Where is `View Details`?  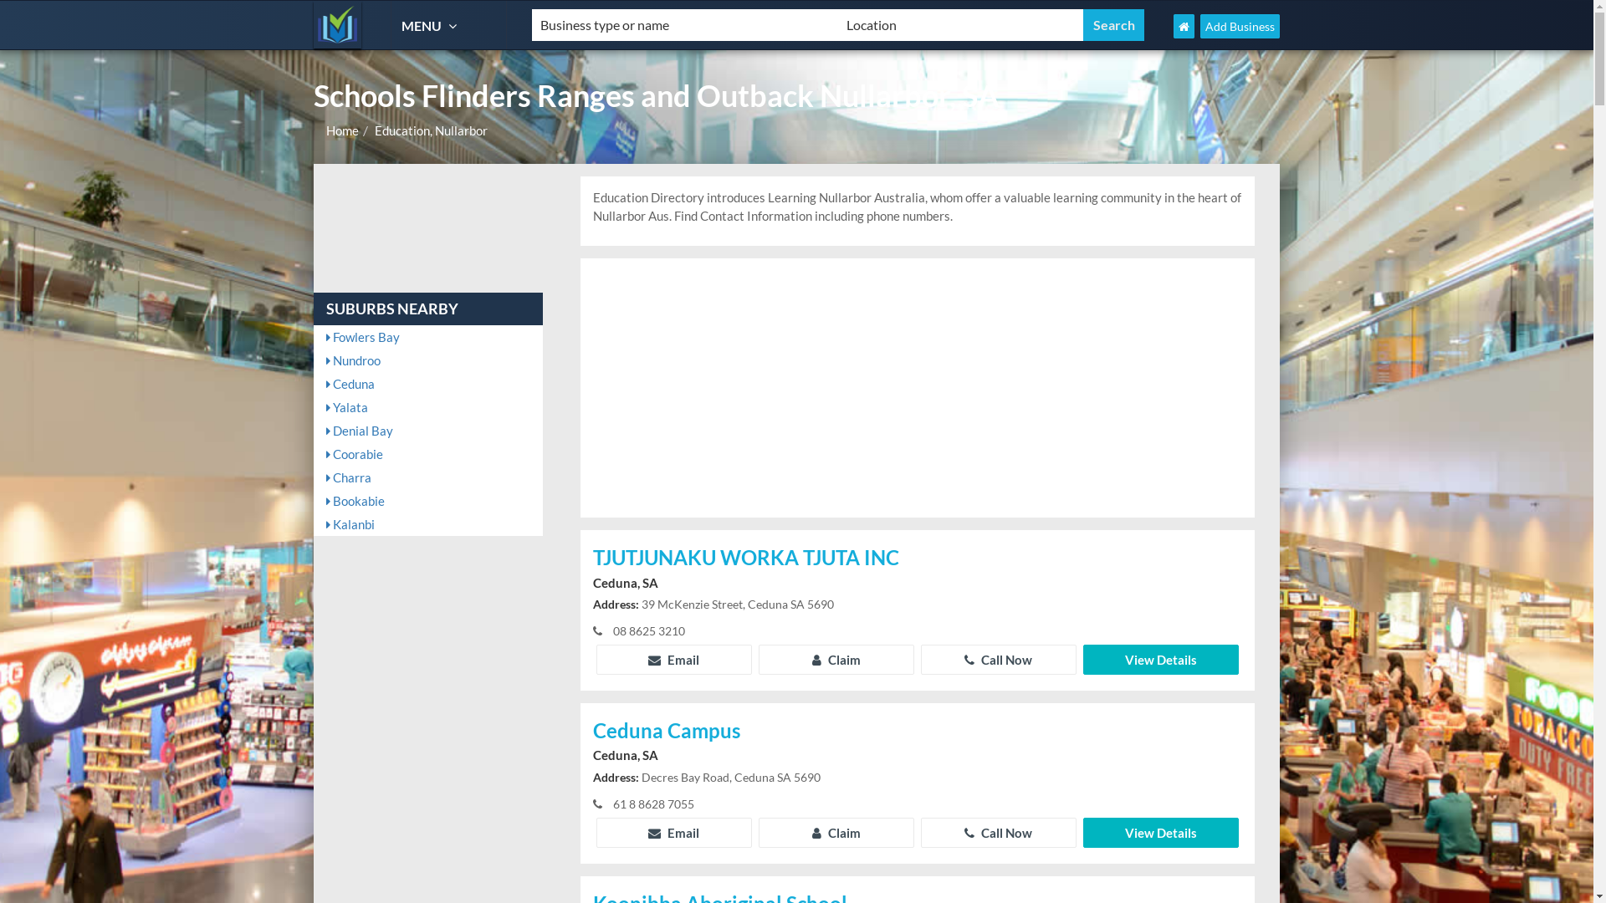 View Details is located at coordinates (1161, 660).